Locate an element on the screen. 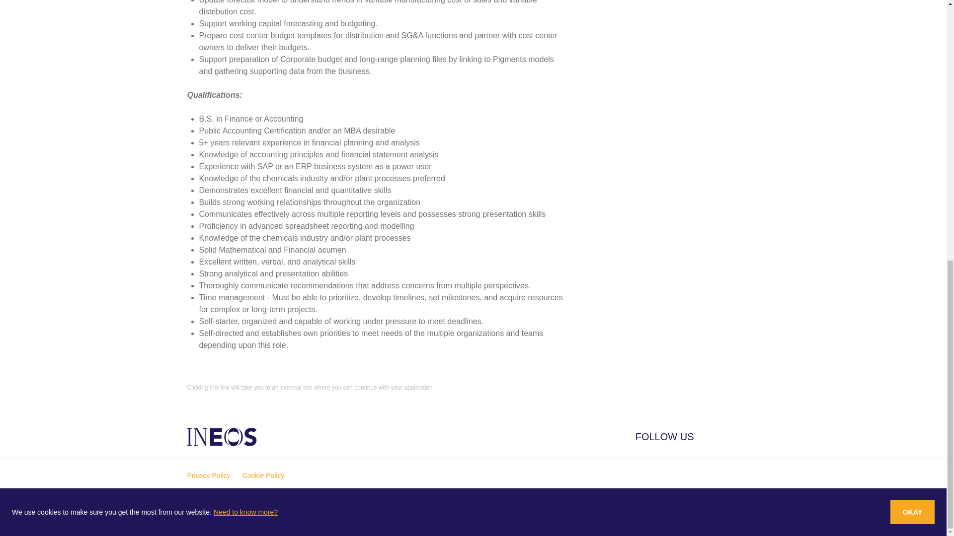  Need to know more? is located at coordinates (245, 6).